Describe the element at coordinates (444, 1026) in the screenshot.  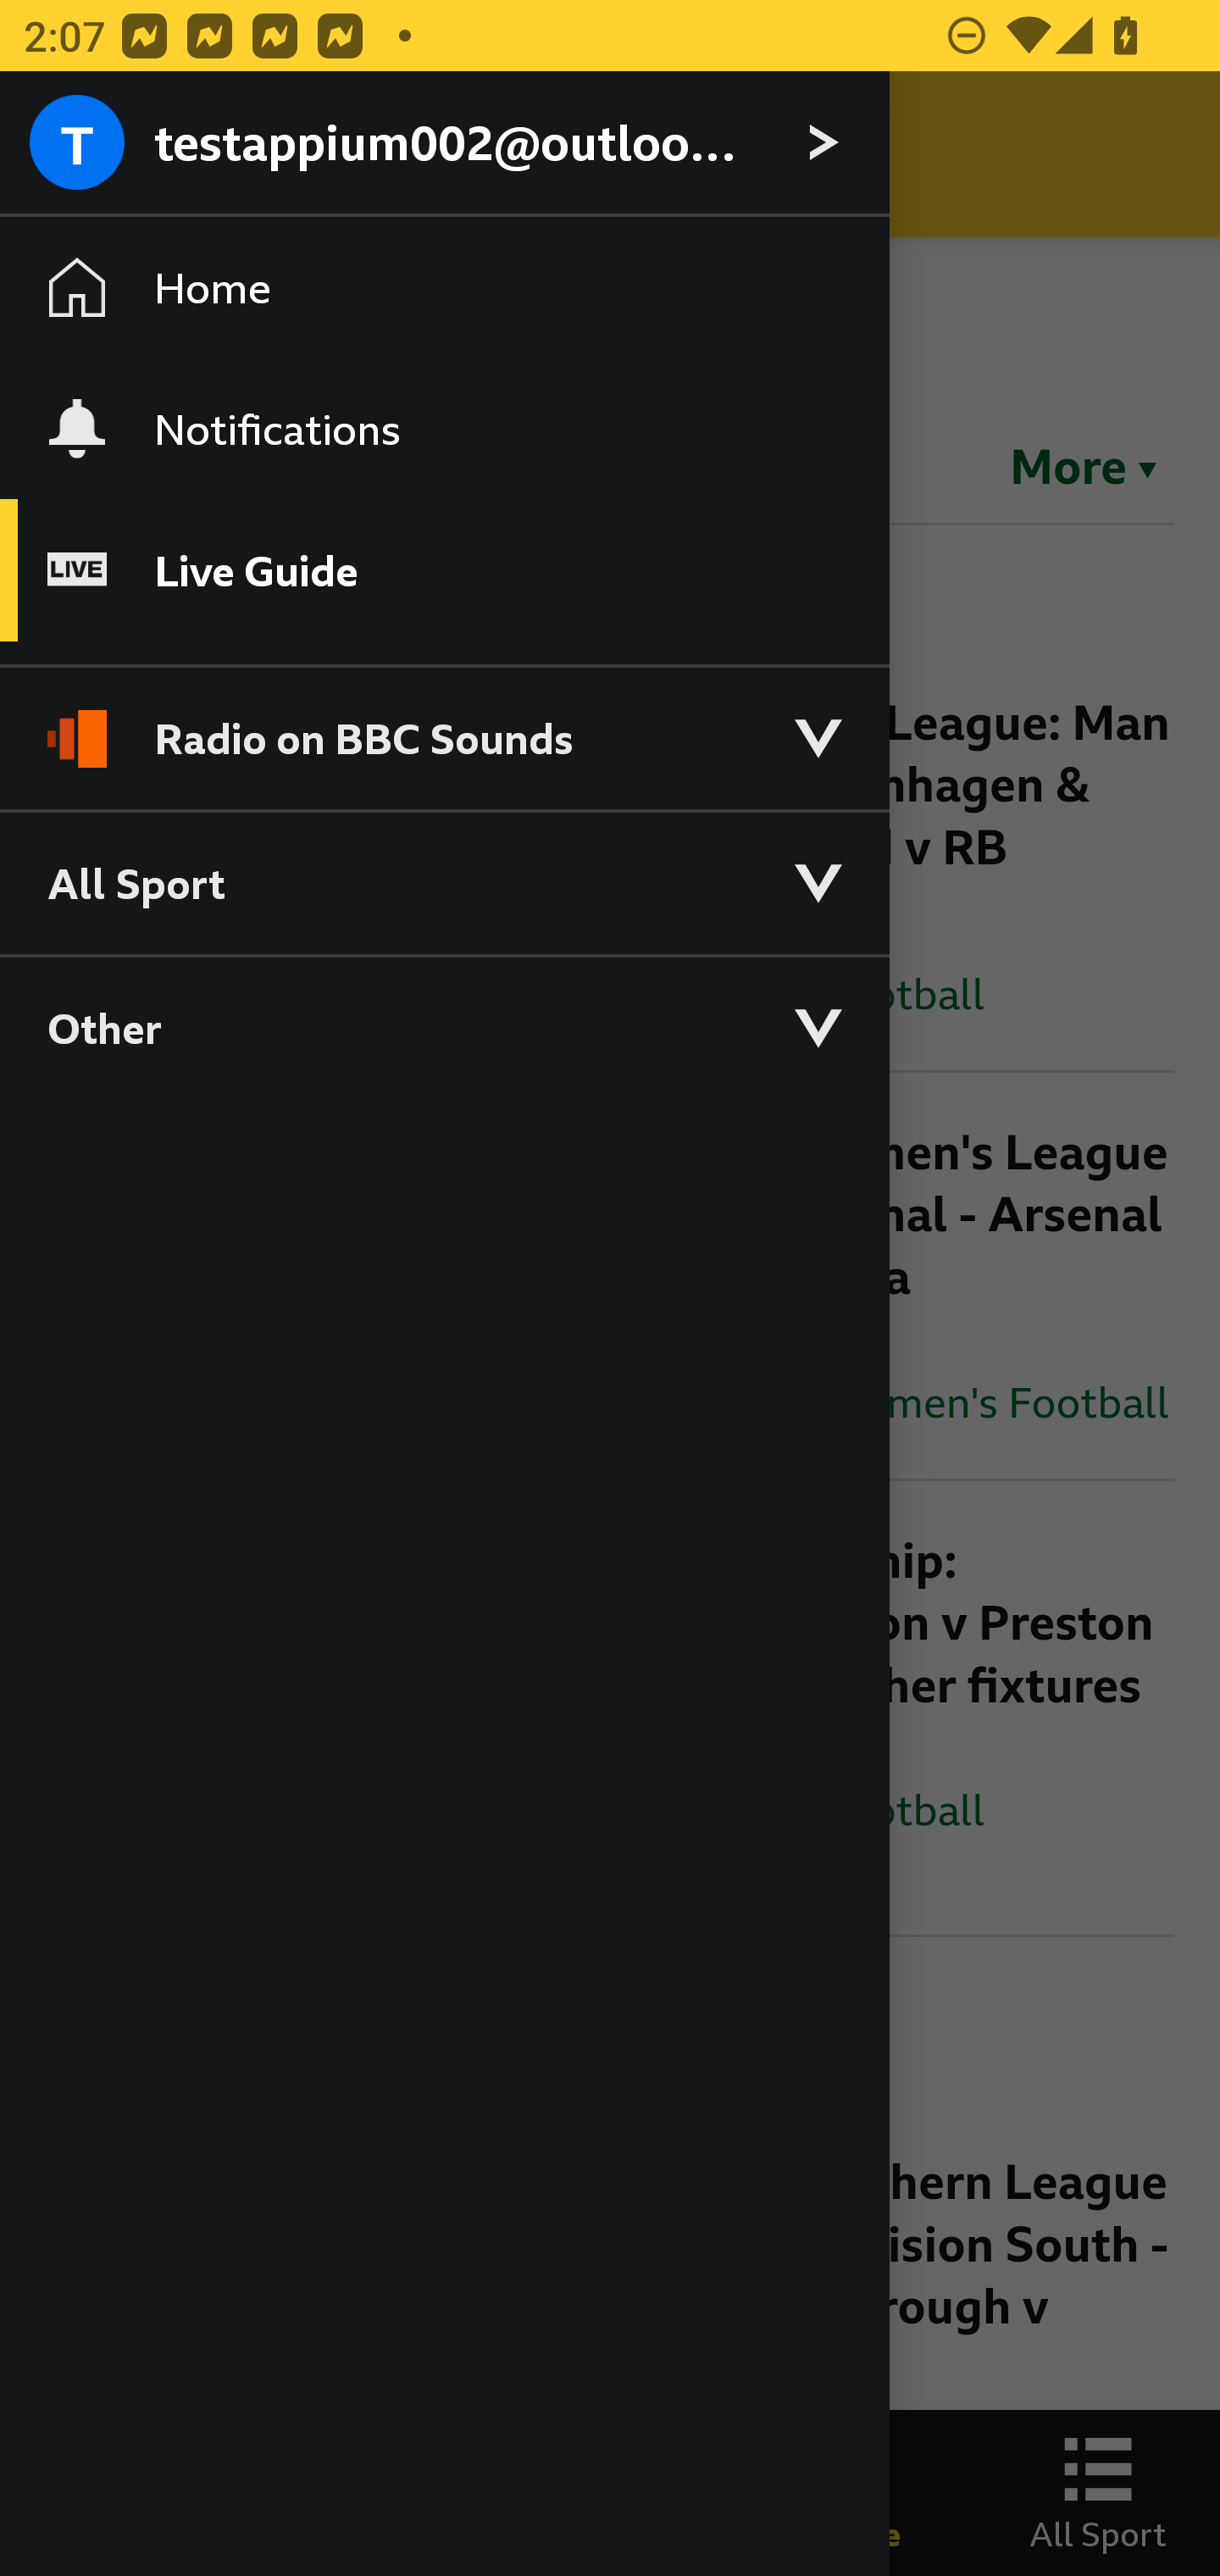
I see `Other` at that location.